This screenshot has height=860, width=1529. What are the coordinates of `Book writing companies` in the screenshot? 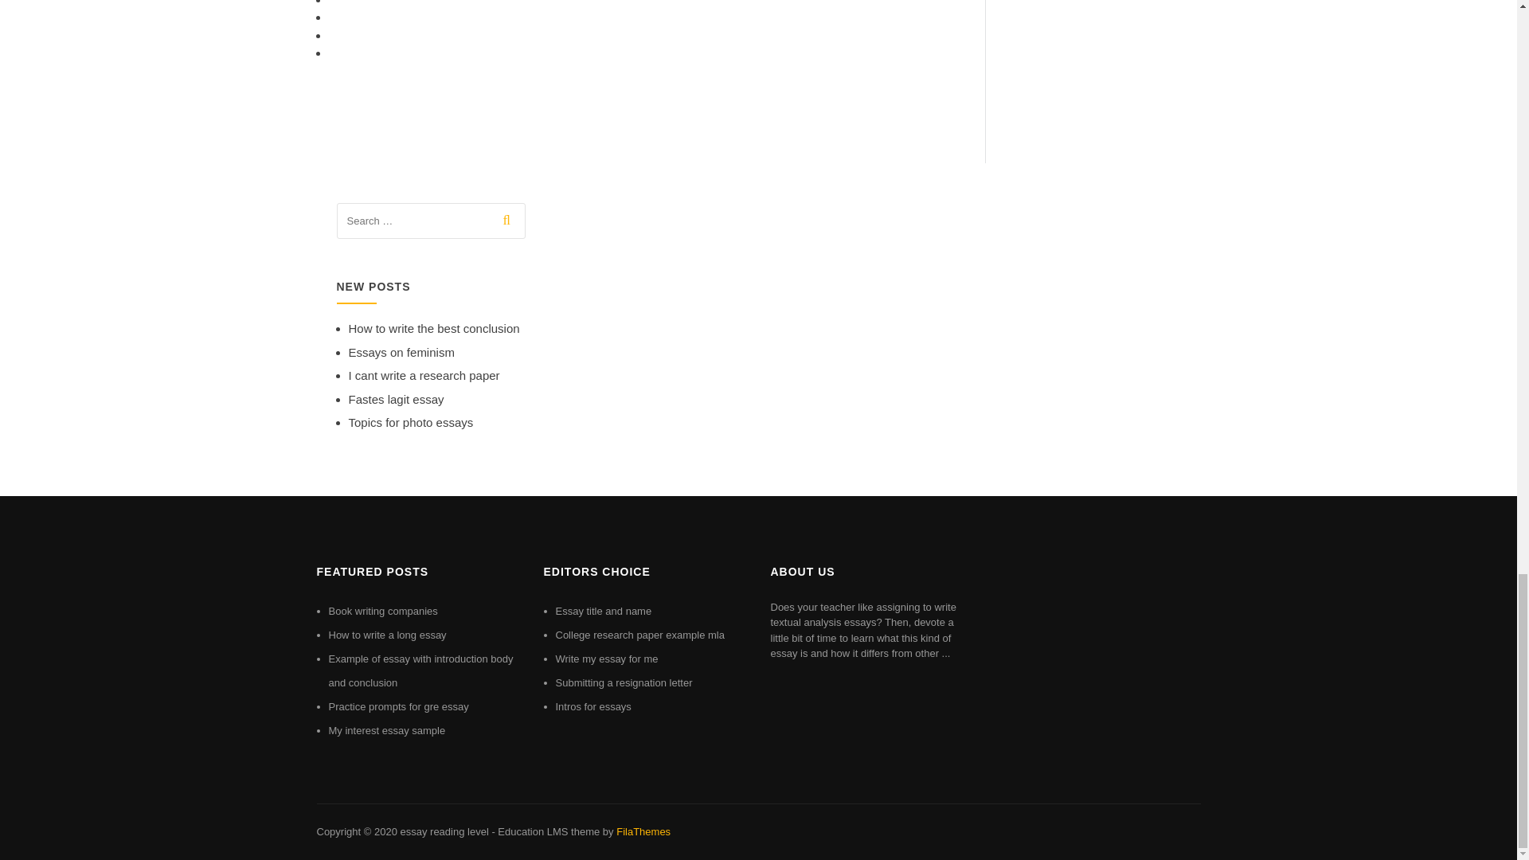 It's located at (382, 612).